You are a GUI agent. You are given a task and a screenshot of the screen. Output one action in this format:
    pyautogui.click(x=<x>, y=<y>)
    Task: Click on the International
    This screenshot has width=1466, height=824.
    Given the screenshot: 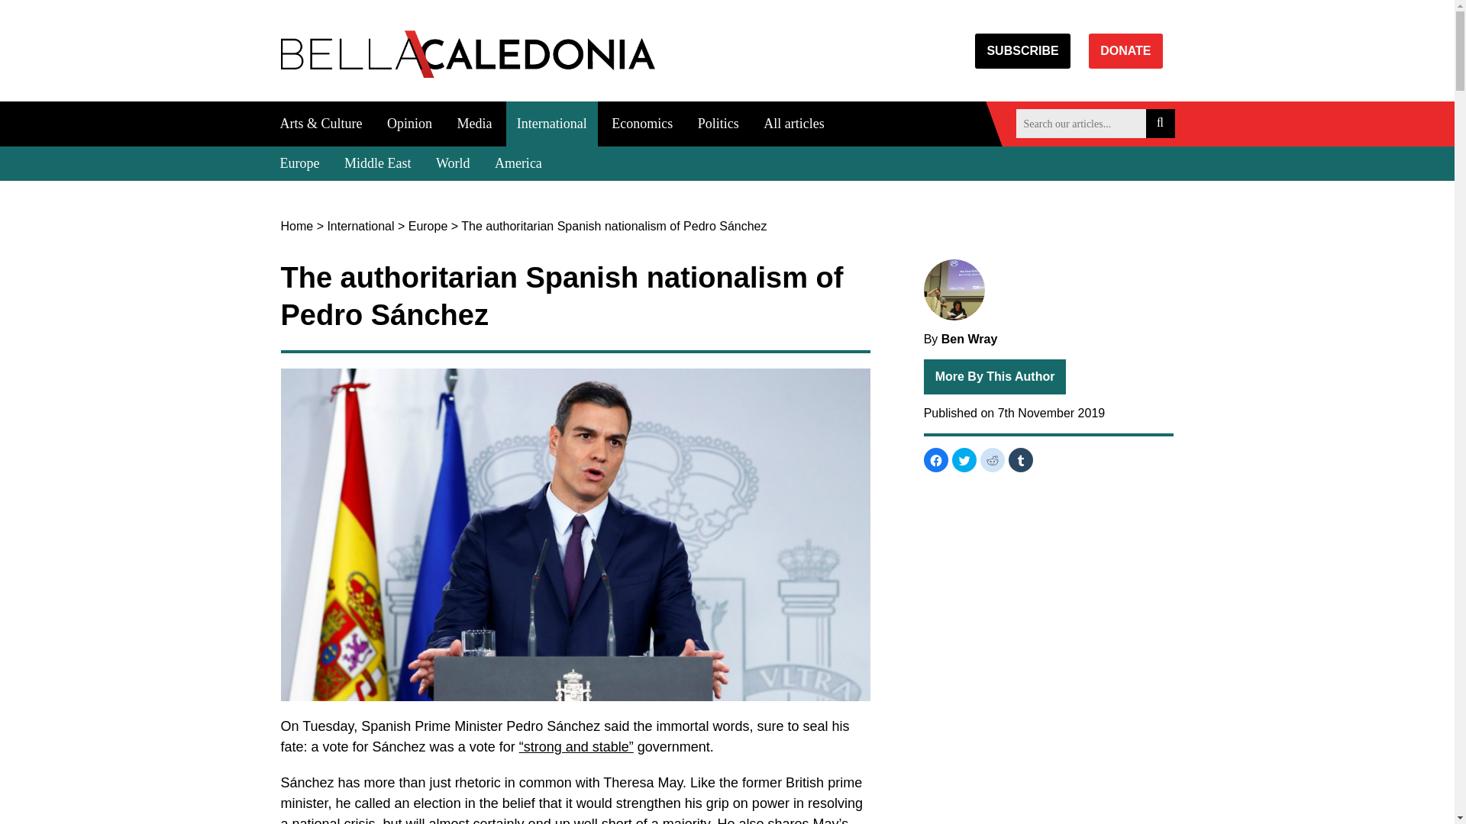 What is the action you would take?
    pyautogui.click(x=360, y=226)
    